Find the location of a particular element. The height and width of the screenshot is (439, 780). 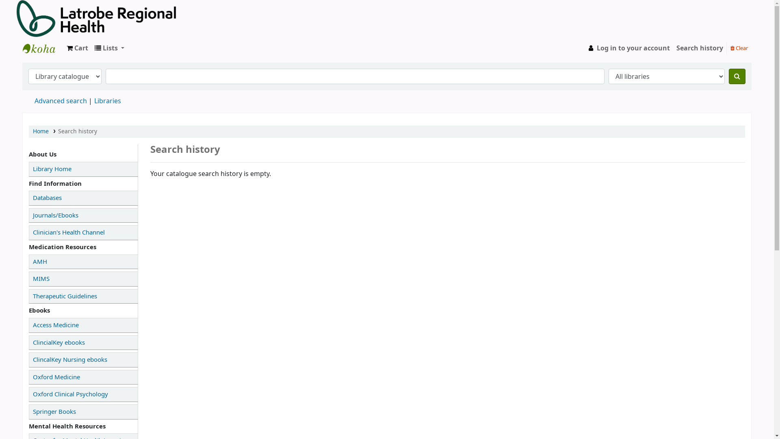

Home is located at coordinates (41, 132).